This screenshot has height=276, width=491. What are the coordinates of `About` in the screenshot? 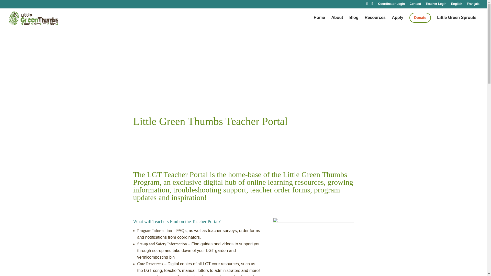 It's located at (337, 22).